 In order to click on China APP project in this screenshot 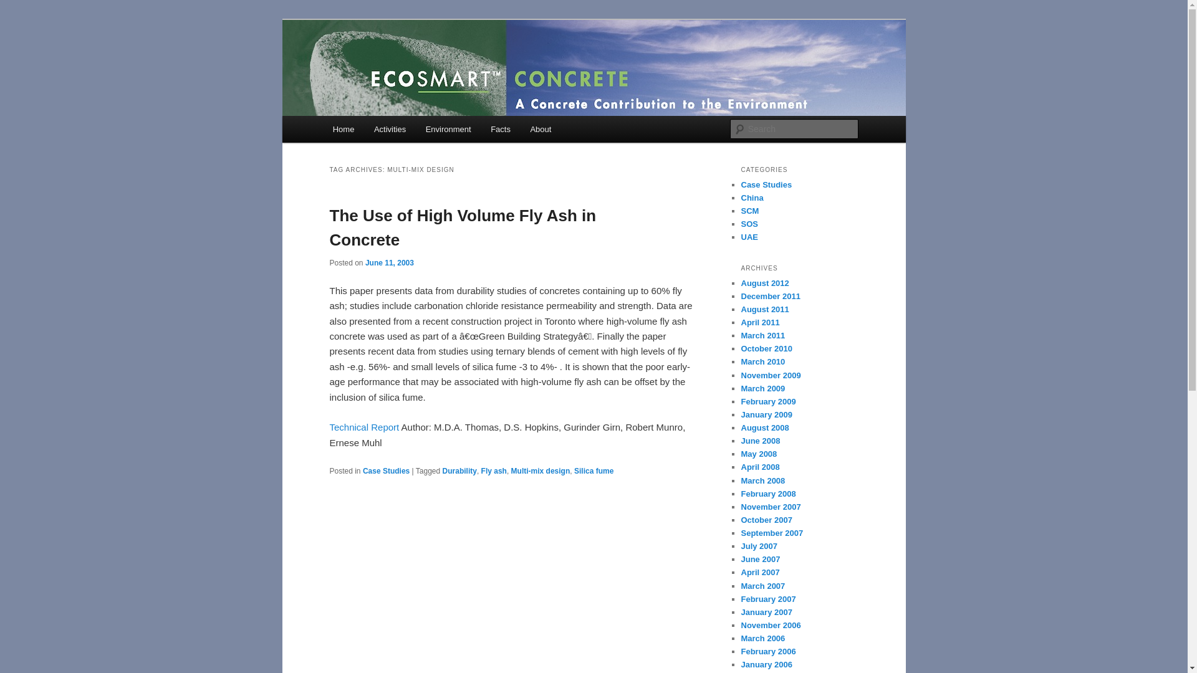, I will do `click(752, 198)`.